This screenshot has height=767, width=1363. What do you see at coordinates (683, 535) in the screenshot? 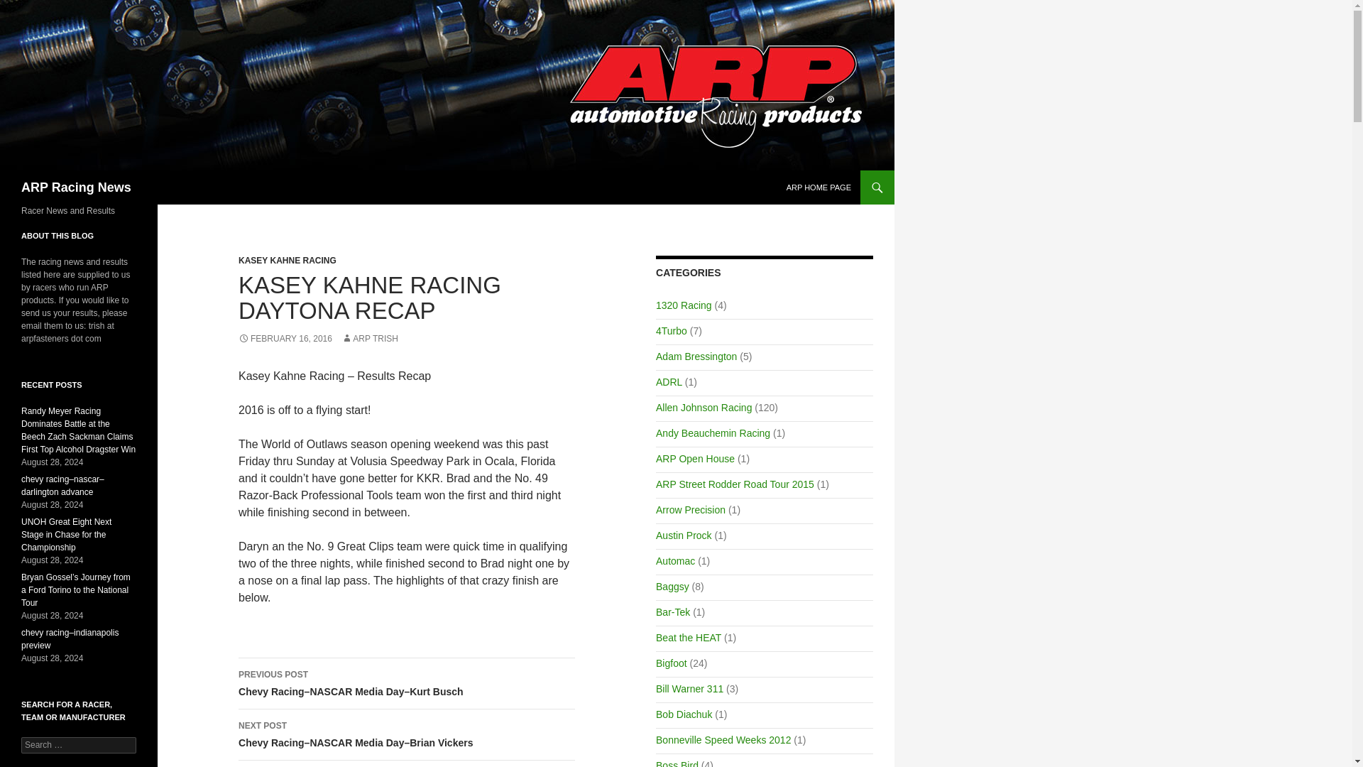
I see `Austin Prock` at bounding box center [683, 535].